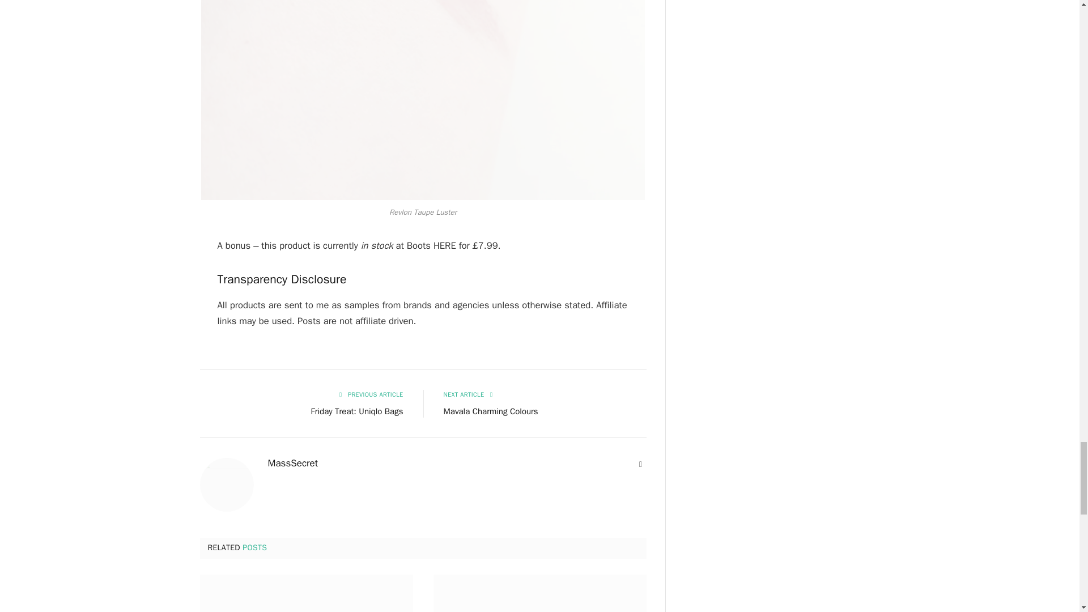  What do you see at coordinates (357, 411) in the screenshot?
I see `Friday Treat: Uniqlo Bags` at bounding box center [357, 411].